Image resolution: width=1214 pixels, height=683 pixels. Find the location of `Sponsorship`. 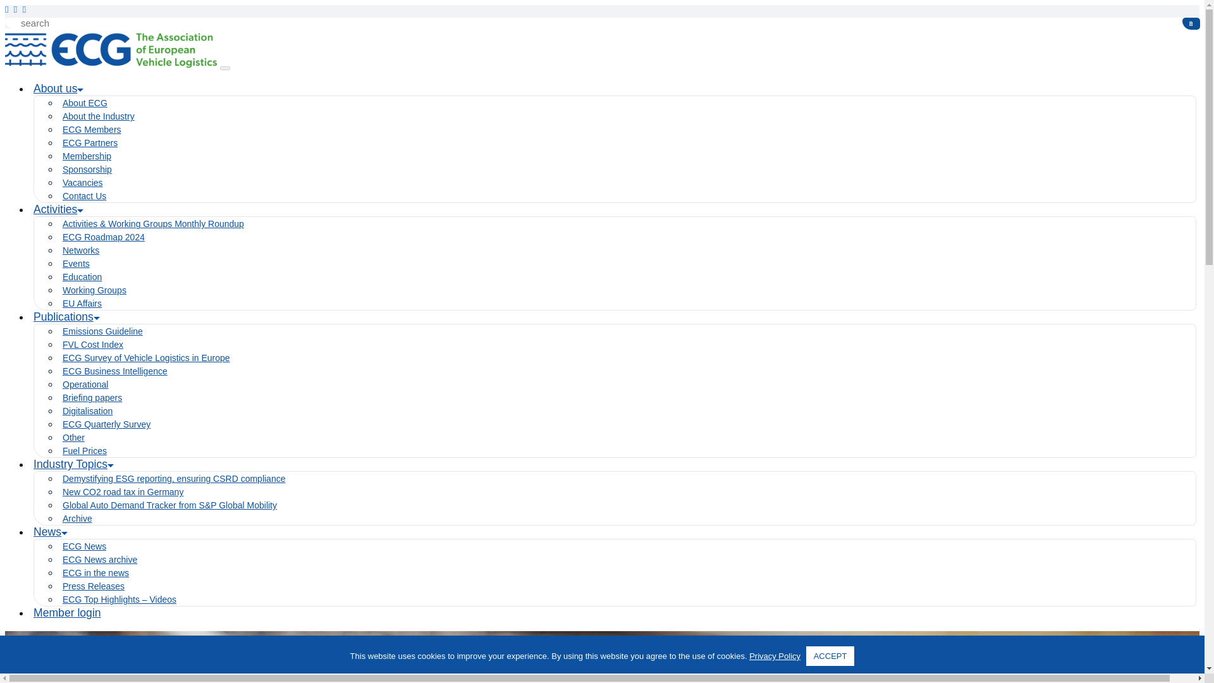

Sponsorship is located at coordinates (87, 169).